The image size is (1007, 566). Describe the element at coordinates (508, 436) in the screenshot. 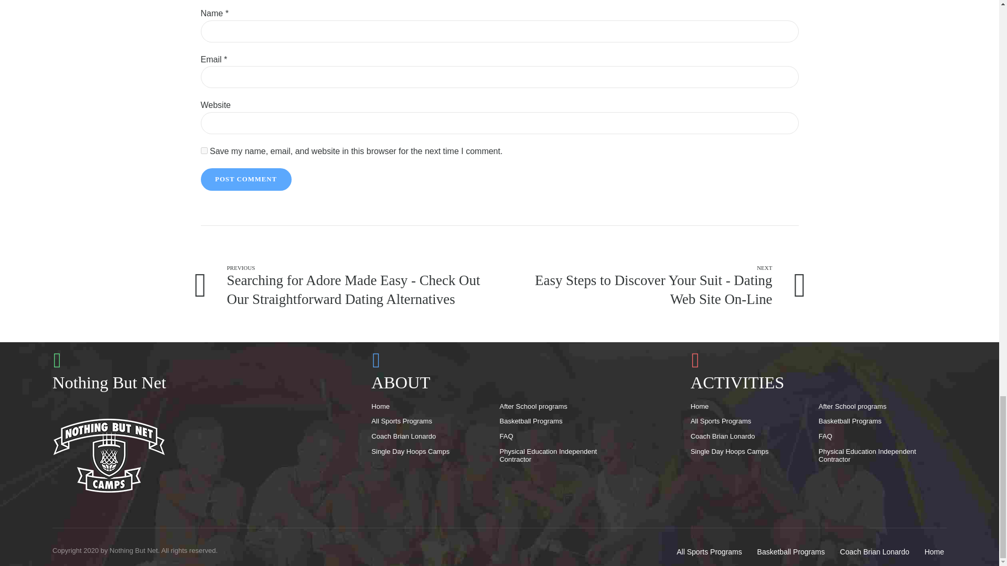

I see `FAQ` at that location.